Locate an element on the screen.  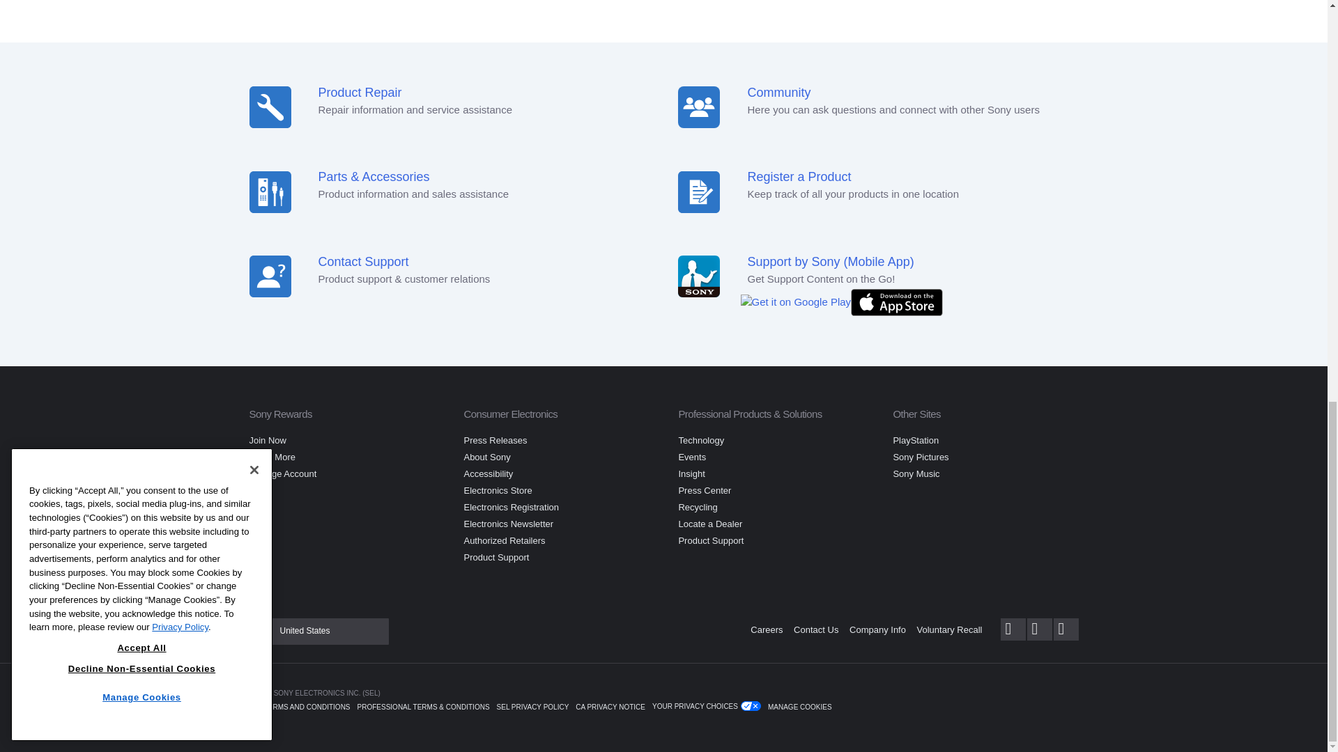
About Sony is located at coordinates (486, 457).